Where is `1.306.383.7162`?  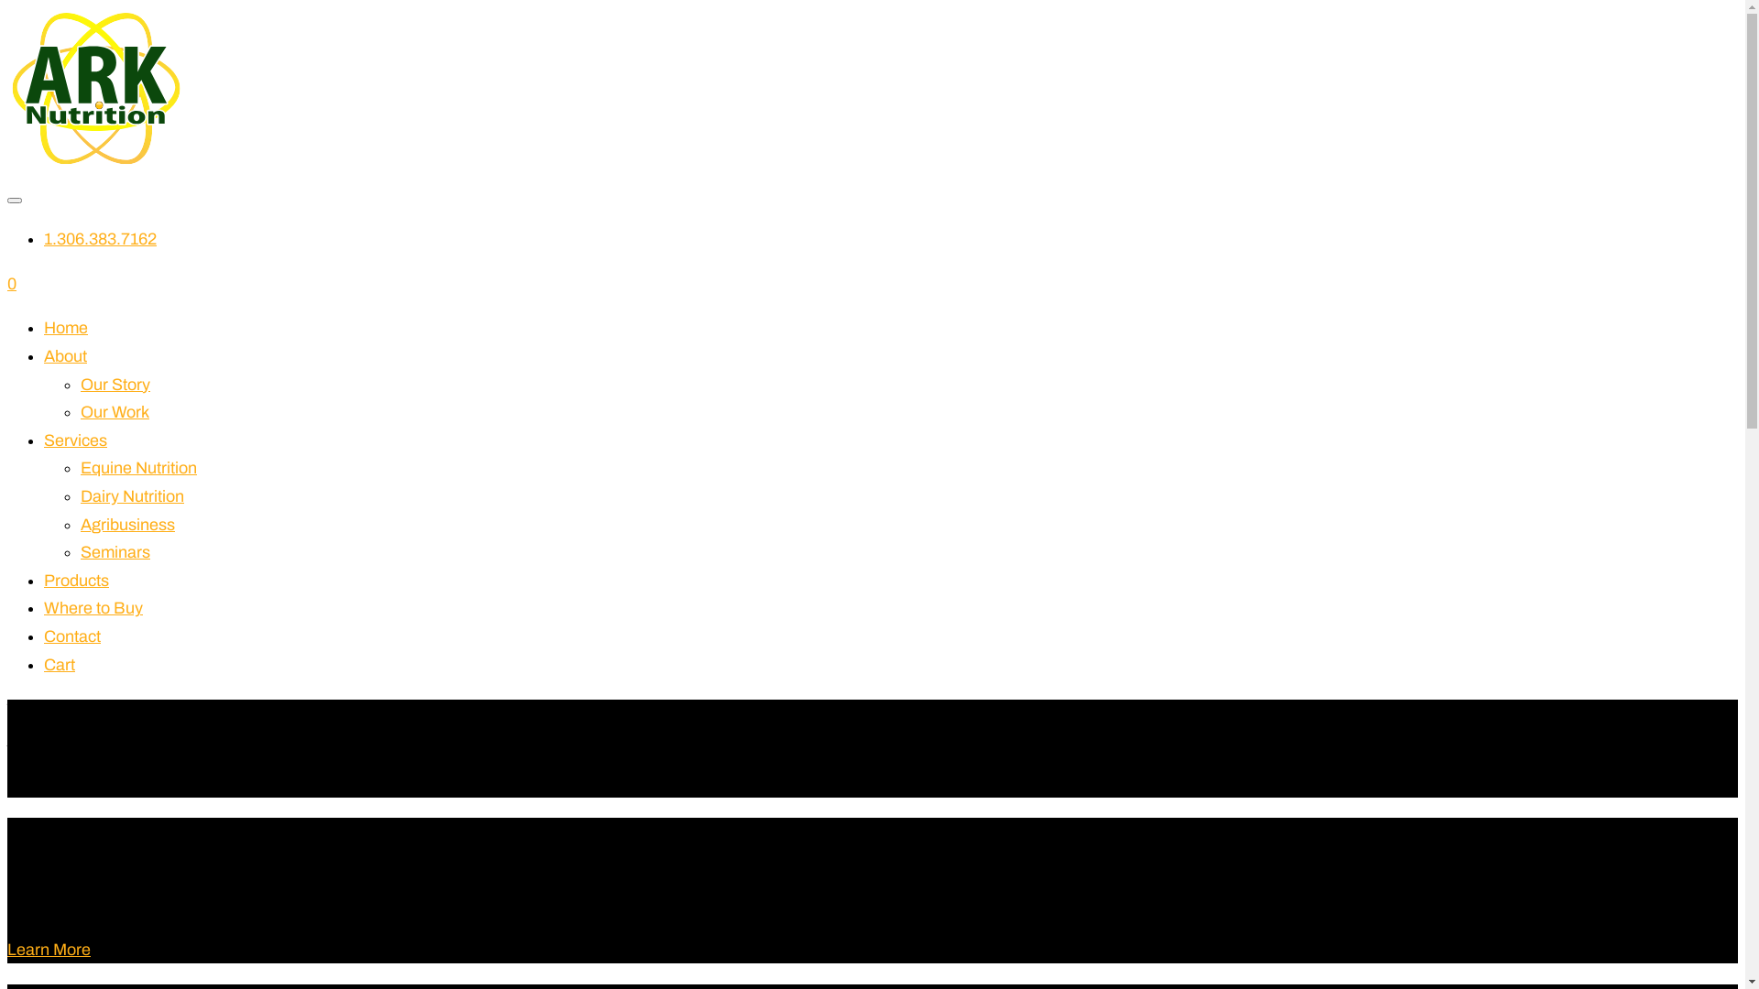
1.306.383.7162 is located at coordinates (101, 239).